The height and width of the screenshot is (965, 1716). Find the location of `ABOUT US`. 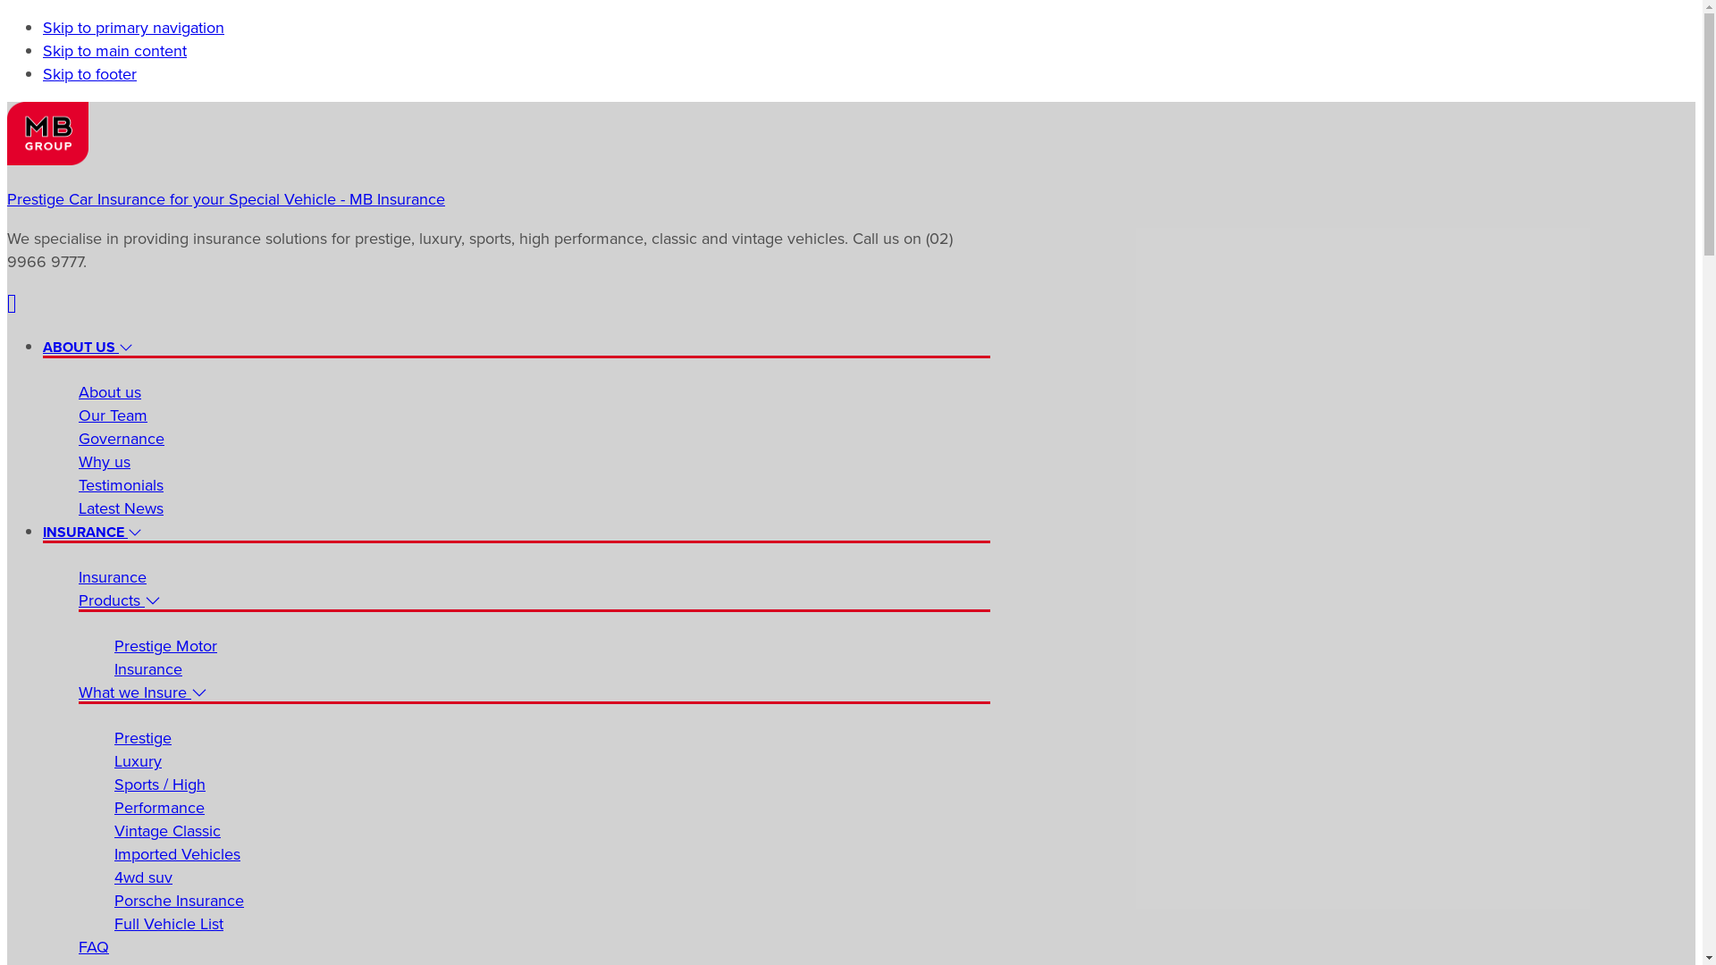

ABOUT US is located at coordinates (88, 347).